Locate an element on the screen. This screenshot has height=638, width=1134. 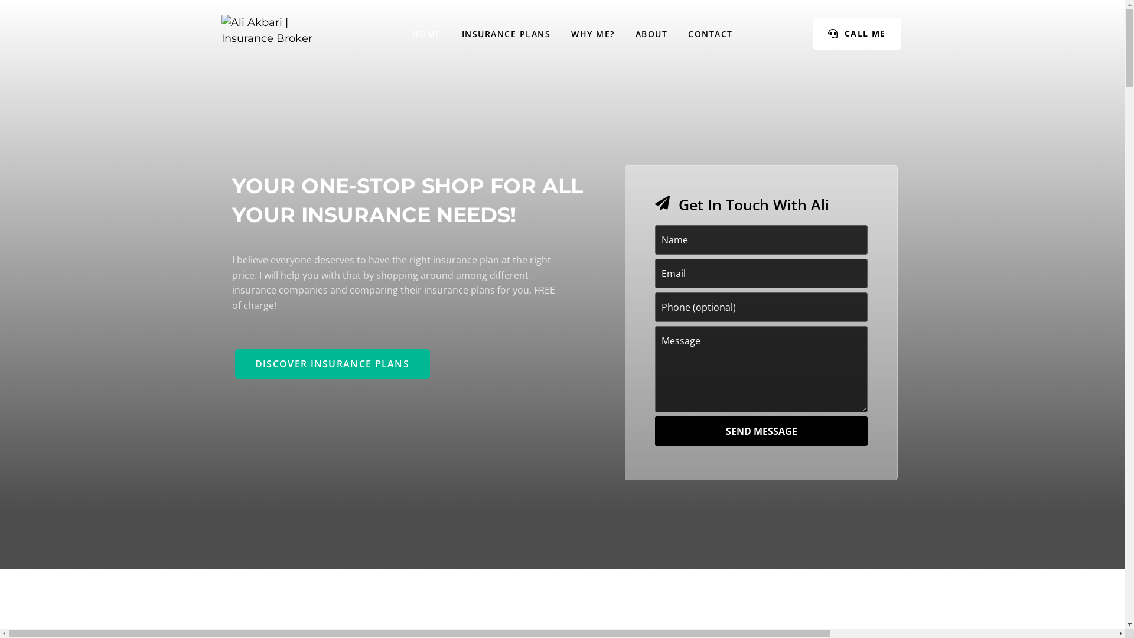
CALL ME is located at coordinates (857, 34).